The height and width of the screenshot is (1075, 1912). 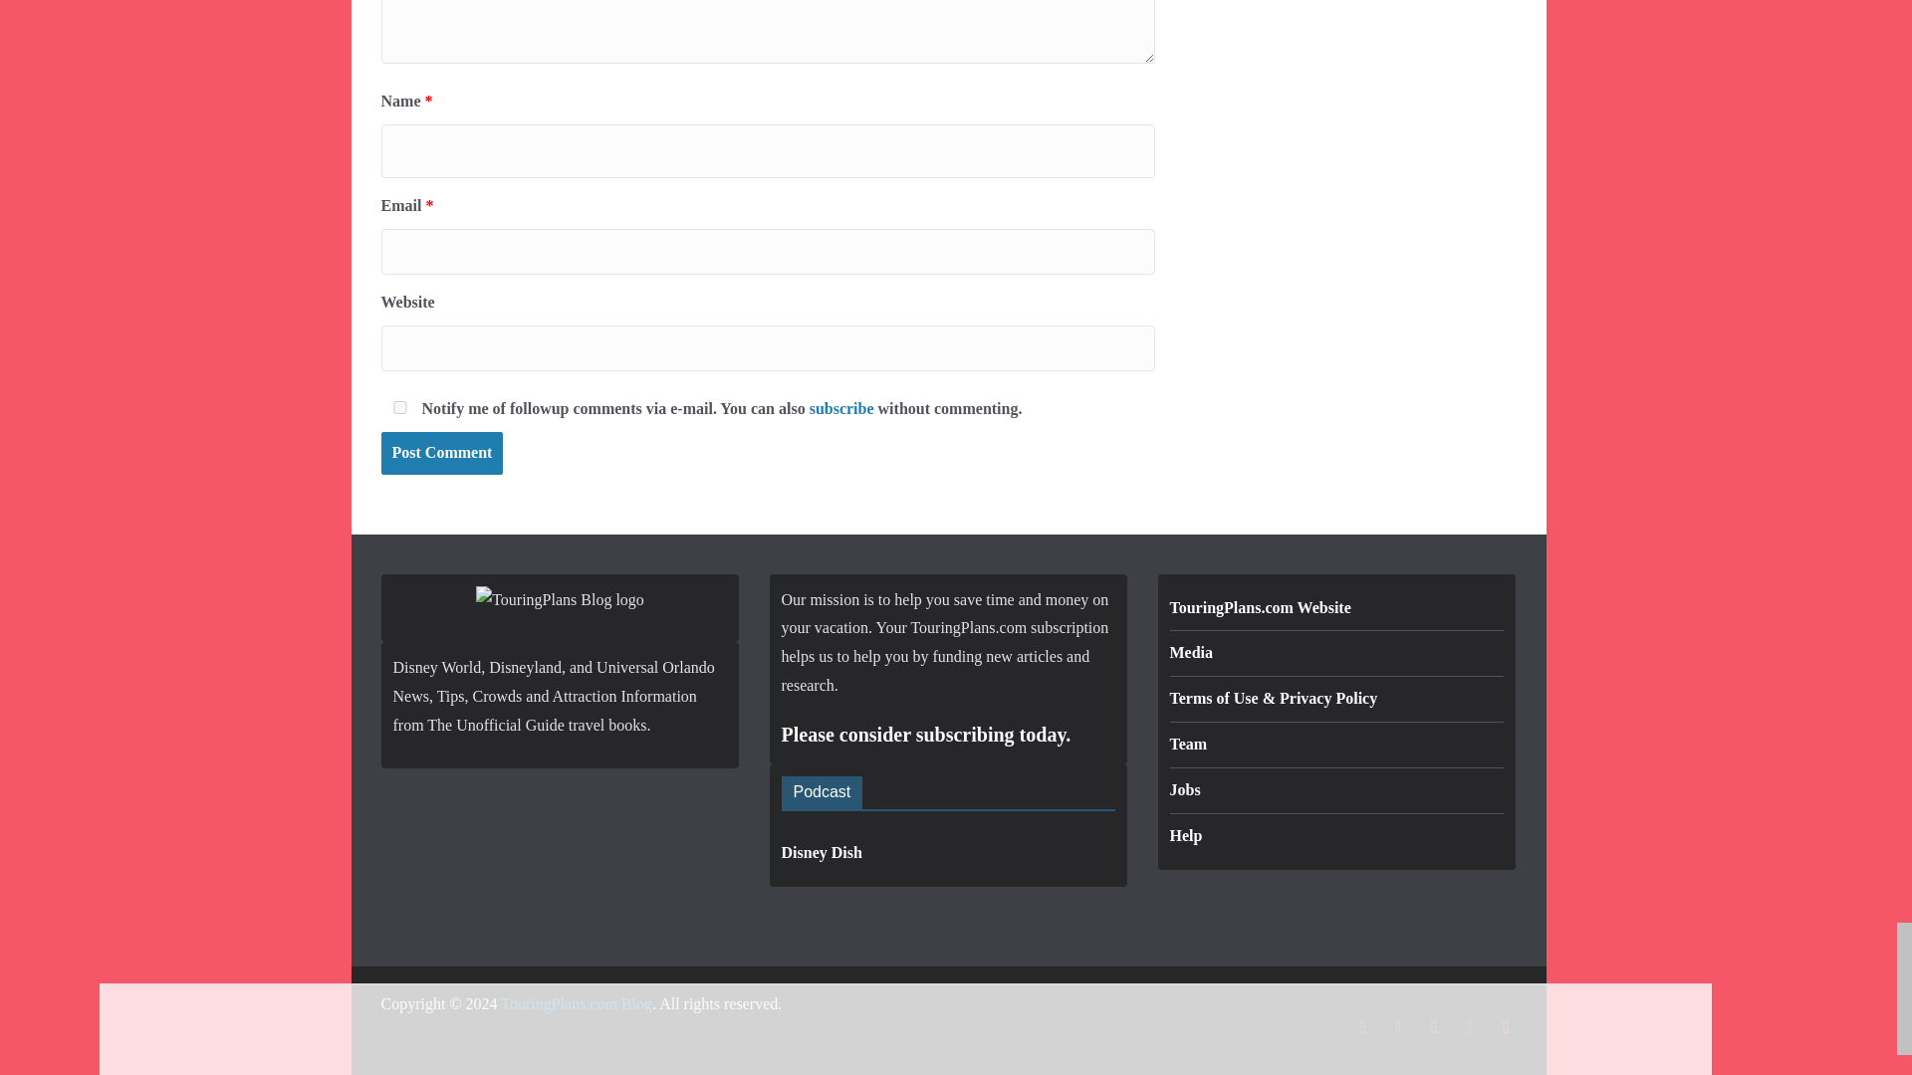 I want to click on Post Comment, so click(x=441, y=454).